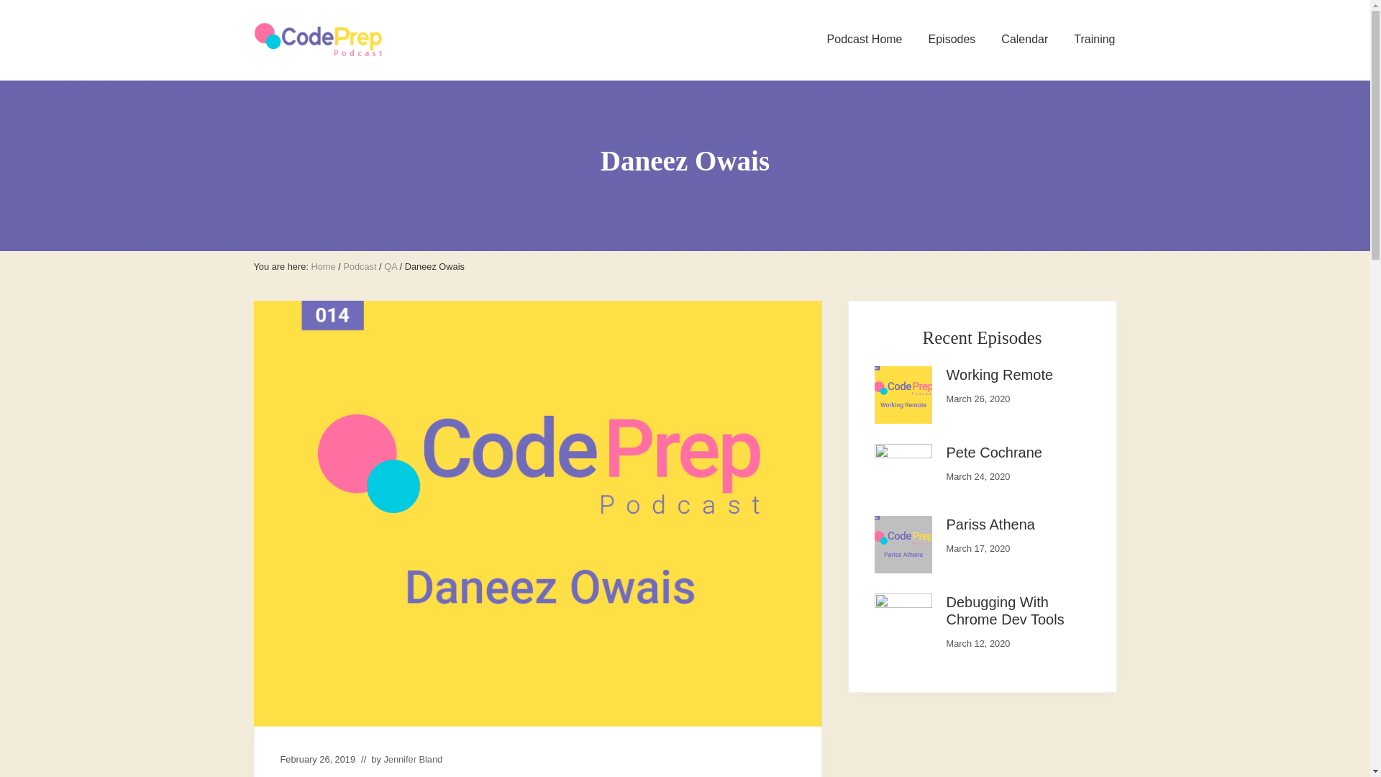 This screenshot has width=1381, height=777. Describe the element at coordinates (413, 758) in the screenshot. I see `Jennifer Bland` at that location.